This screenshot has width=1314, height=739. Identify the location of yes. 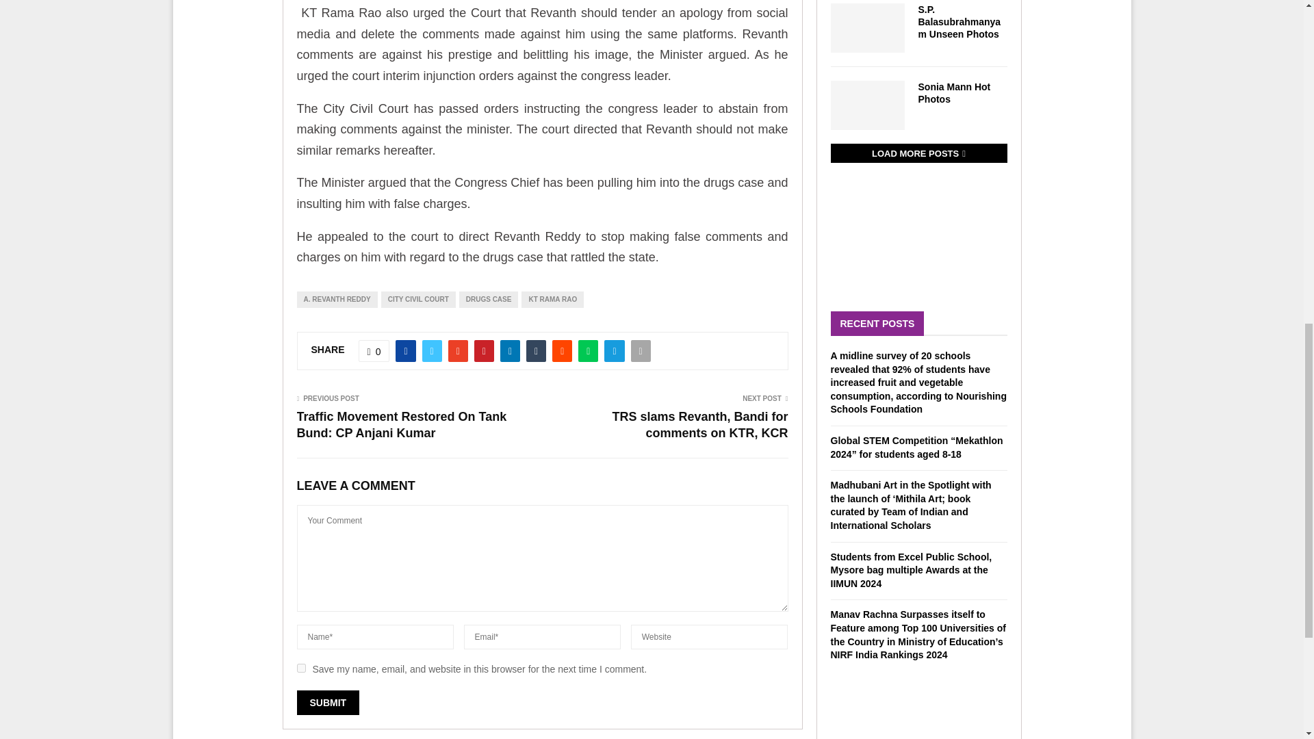
(301, 668).